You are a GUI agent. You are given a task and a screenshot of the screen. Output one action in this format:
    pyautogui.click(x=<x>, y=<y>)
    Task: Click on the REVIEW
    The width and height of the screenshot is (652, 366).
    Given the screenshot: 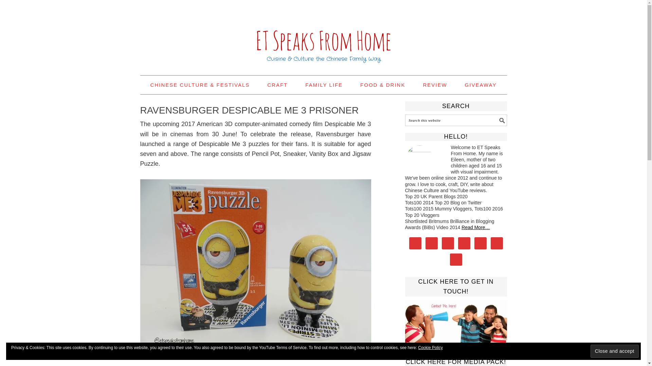 What is the action you would take?
    pyautogui.click(x=435, y=85)
    